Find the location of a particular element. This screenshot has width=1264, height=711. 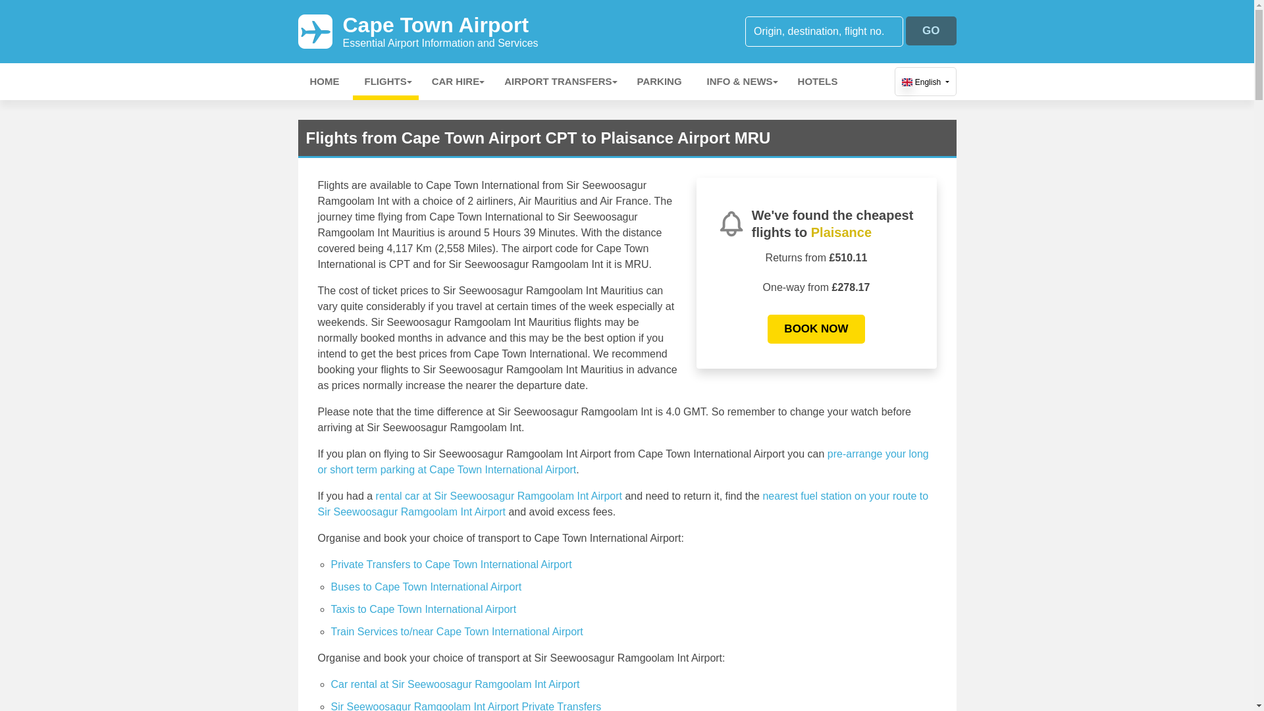

GO is located at coordinates (931, 30).